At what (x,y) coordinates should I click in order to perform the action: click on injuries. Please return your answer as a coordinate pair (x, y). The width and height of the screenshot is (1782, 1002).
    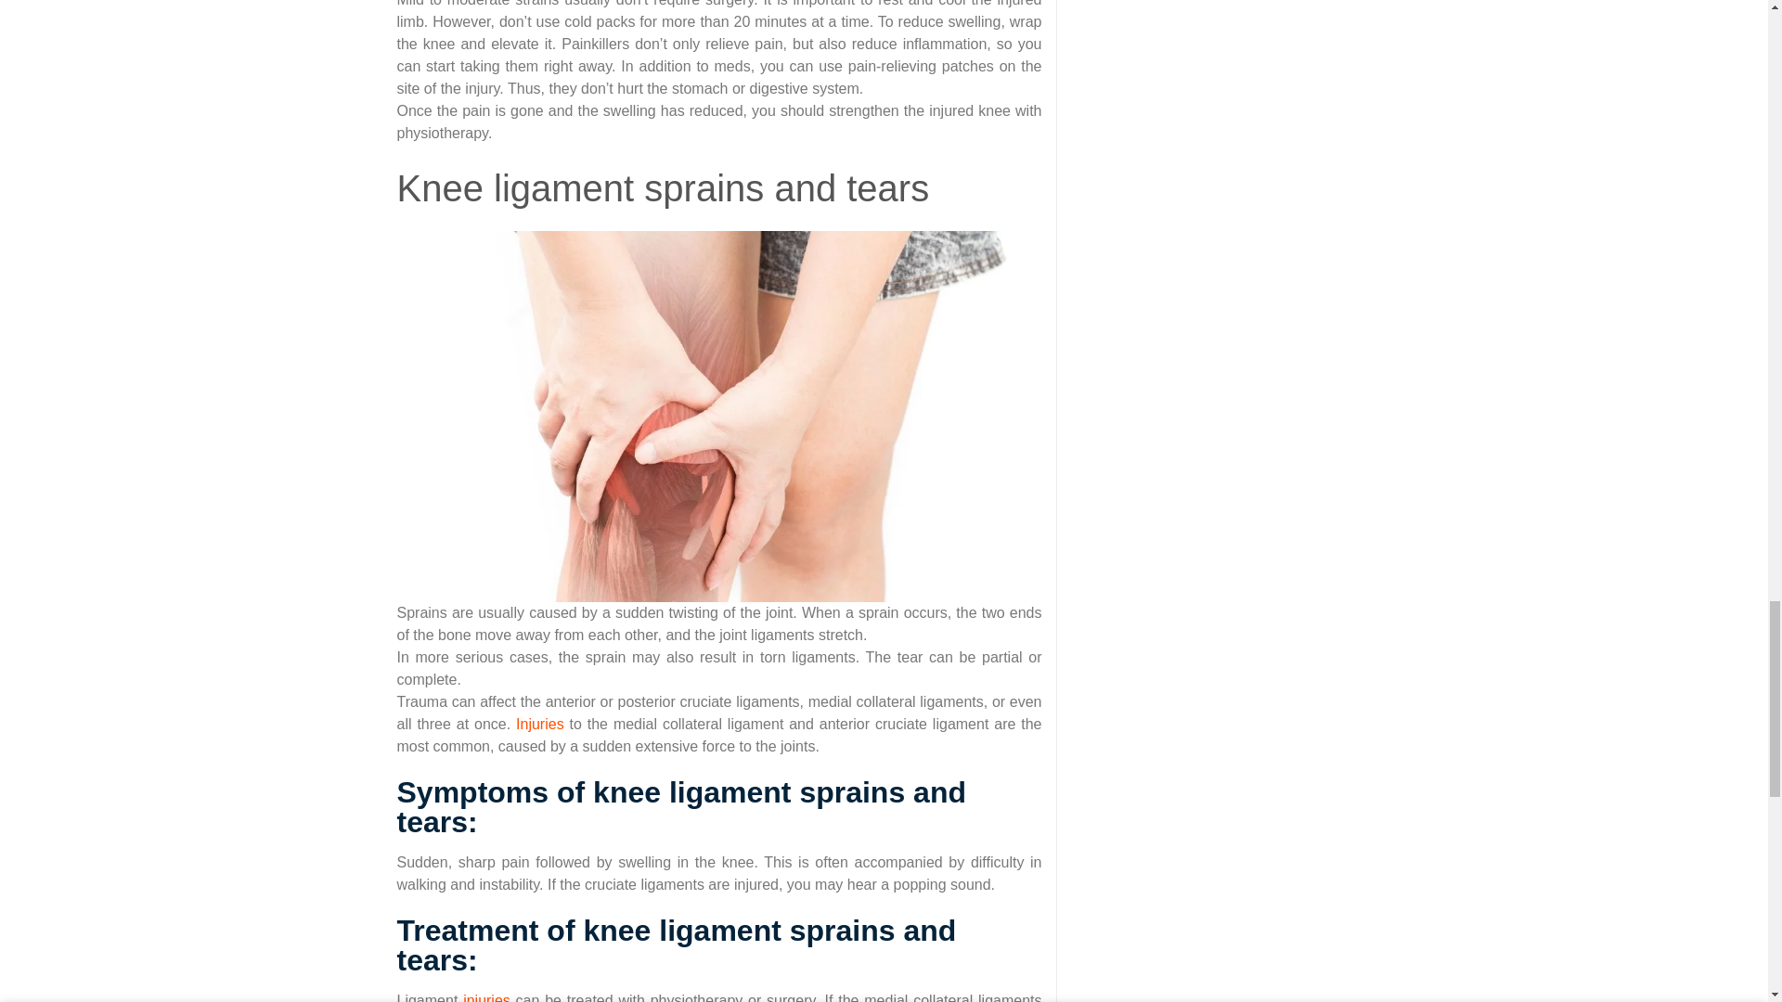
    Looking at the image, I should click on (486, 997).